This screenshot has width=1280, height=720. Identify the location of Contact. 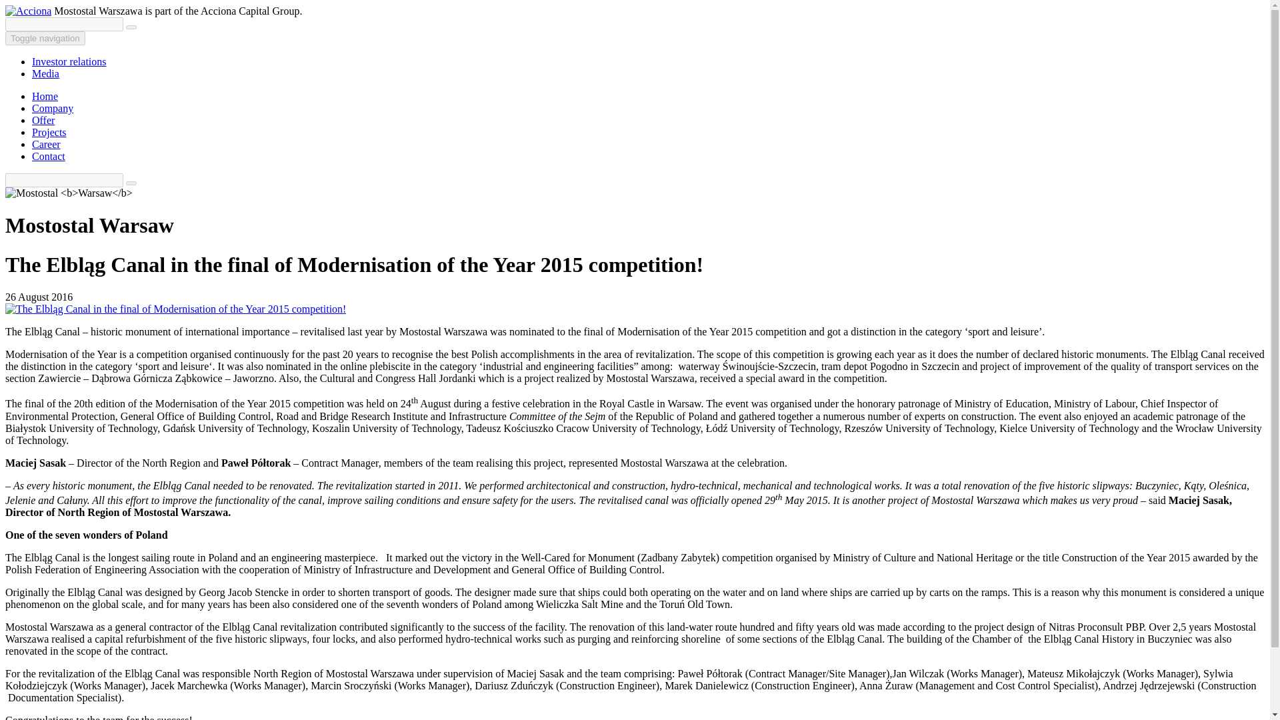
(48, 156).